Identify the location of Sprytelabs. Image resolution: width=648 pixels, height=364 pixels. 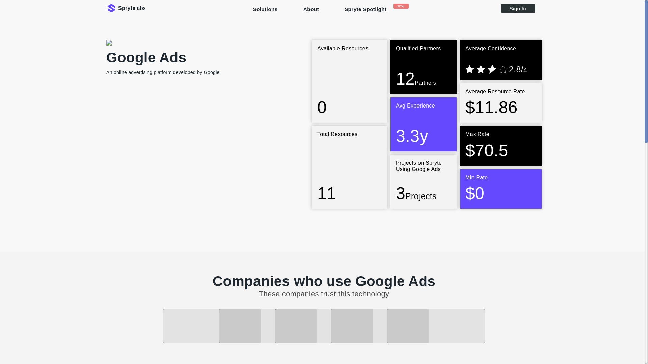
(369, 12).